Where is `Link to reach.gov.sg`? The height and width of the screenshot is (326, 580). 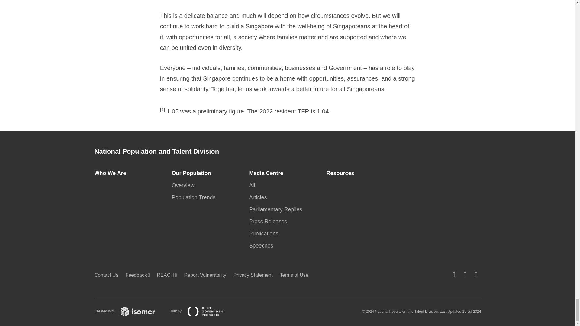 Link to reach.gov.sg is located at coordinates (169, 275).